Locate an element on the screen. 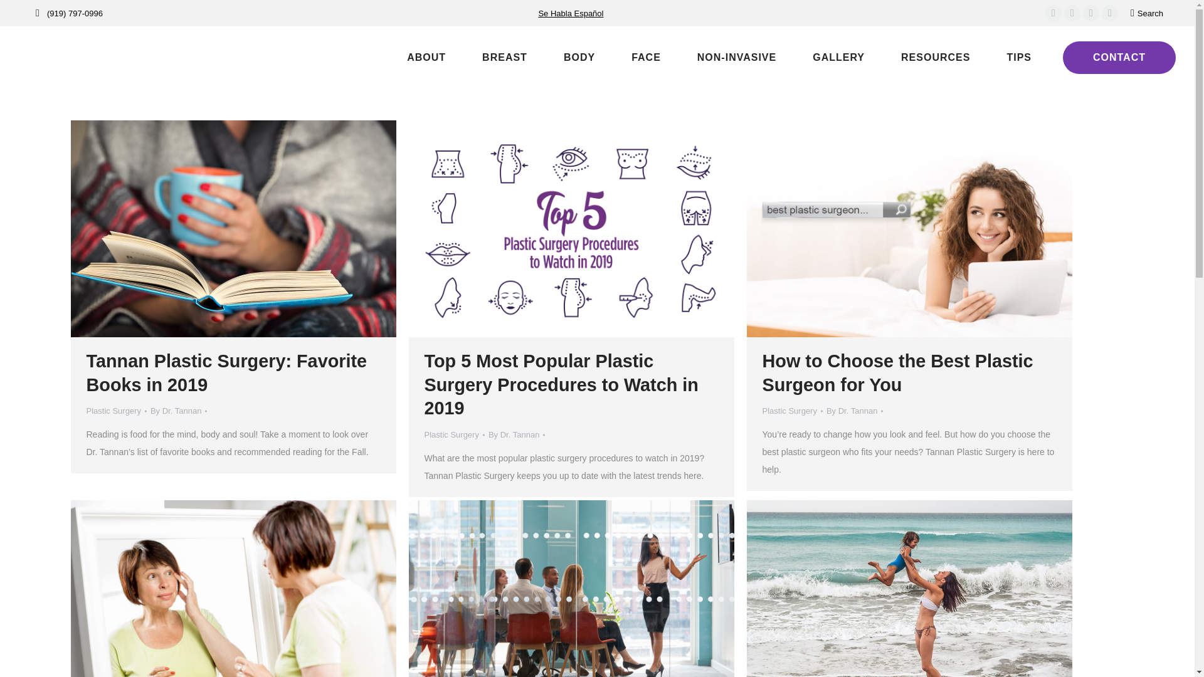  FACE is located at coordinates (633, 58).